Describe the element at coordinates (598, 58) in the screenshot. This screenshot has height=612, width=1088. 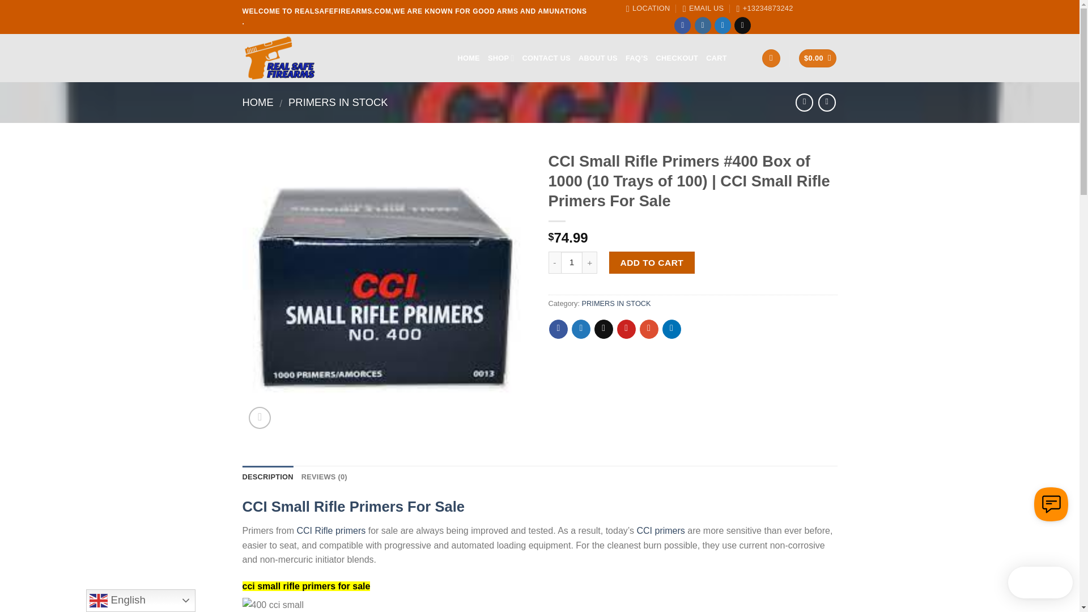
I see `ABOUT US` at that location.